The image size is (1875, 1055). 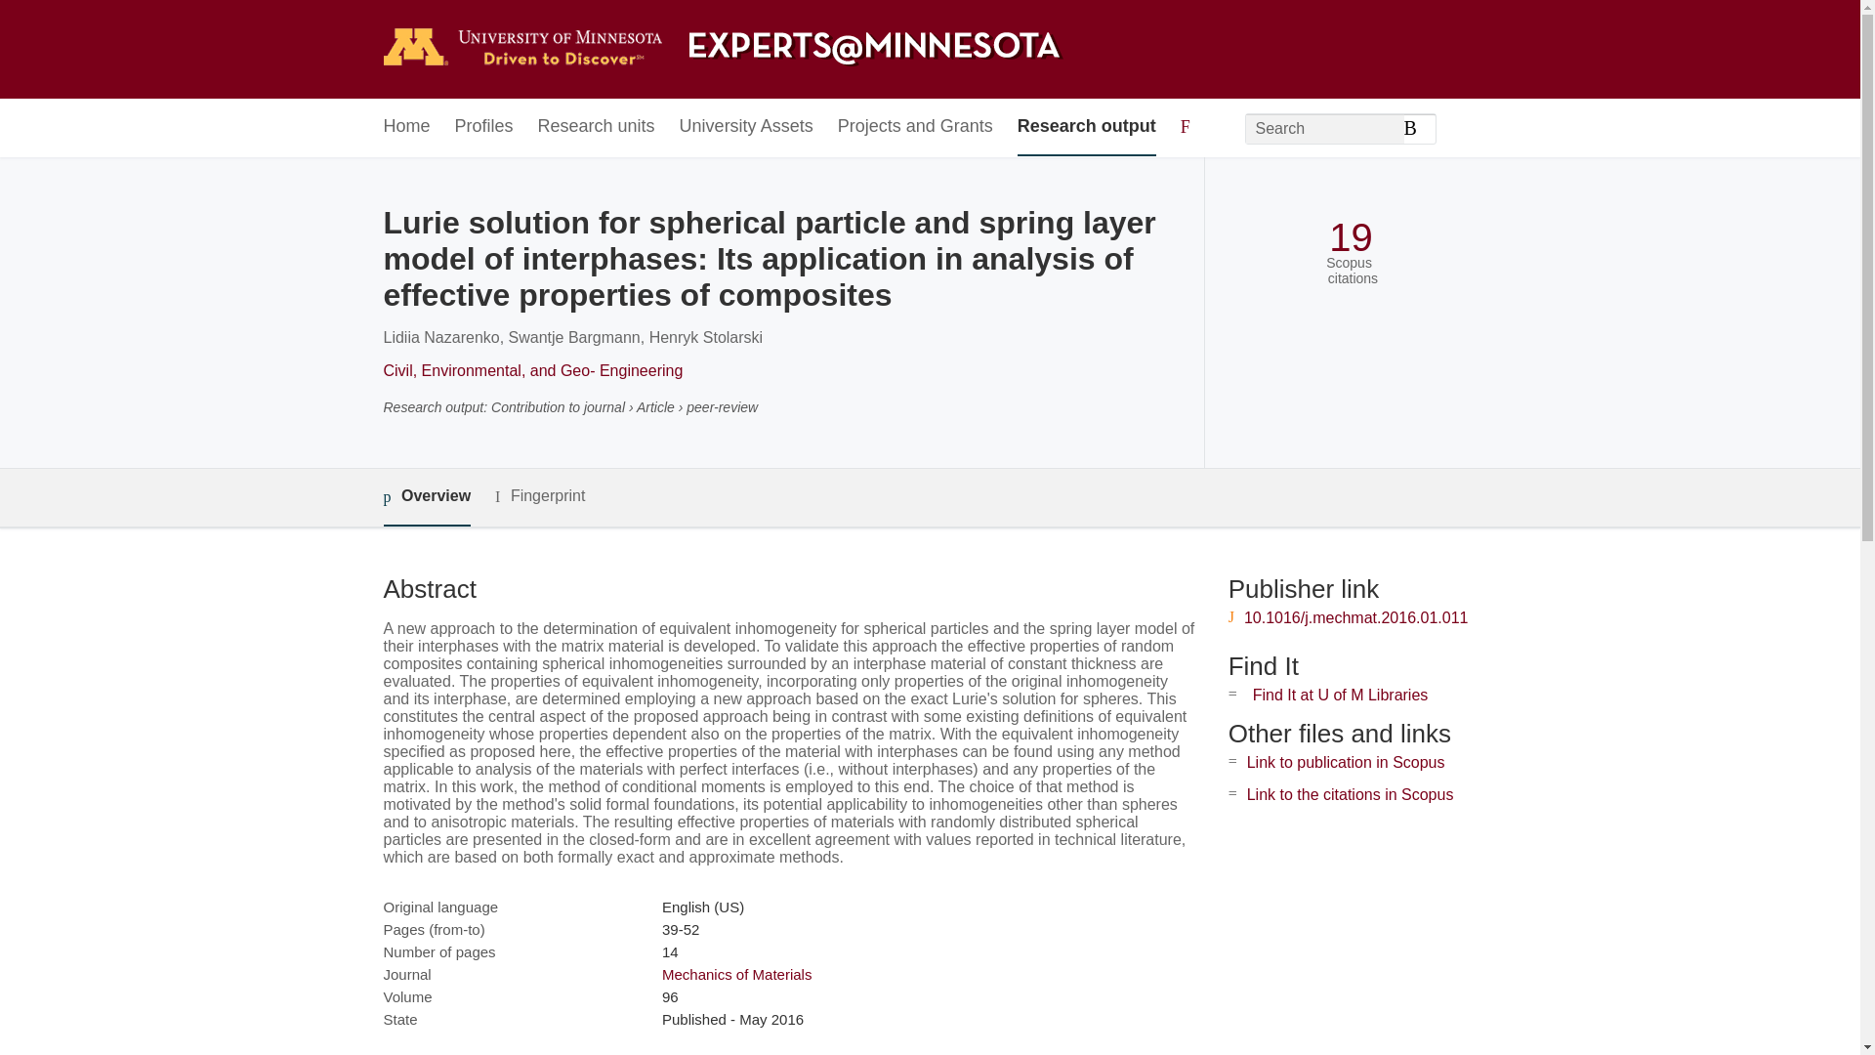 What do you see at coordinates (531, 370) in the screenshot?
I see `Civil, Environmental, and Geo- Engineering` at bounding box center [531, 370].